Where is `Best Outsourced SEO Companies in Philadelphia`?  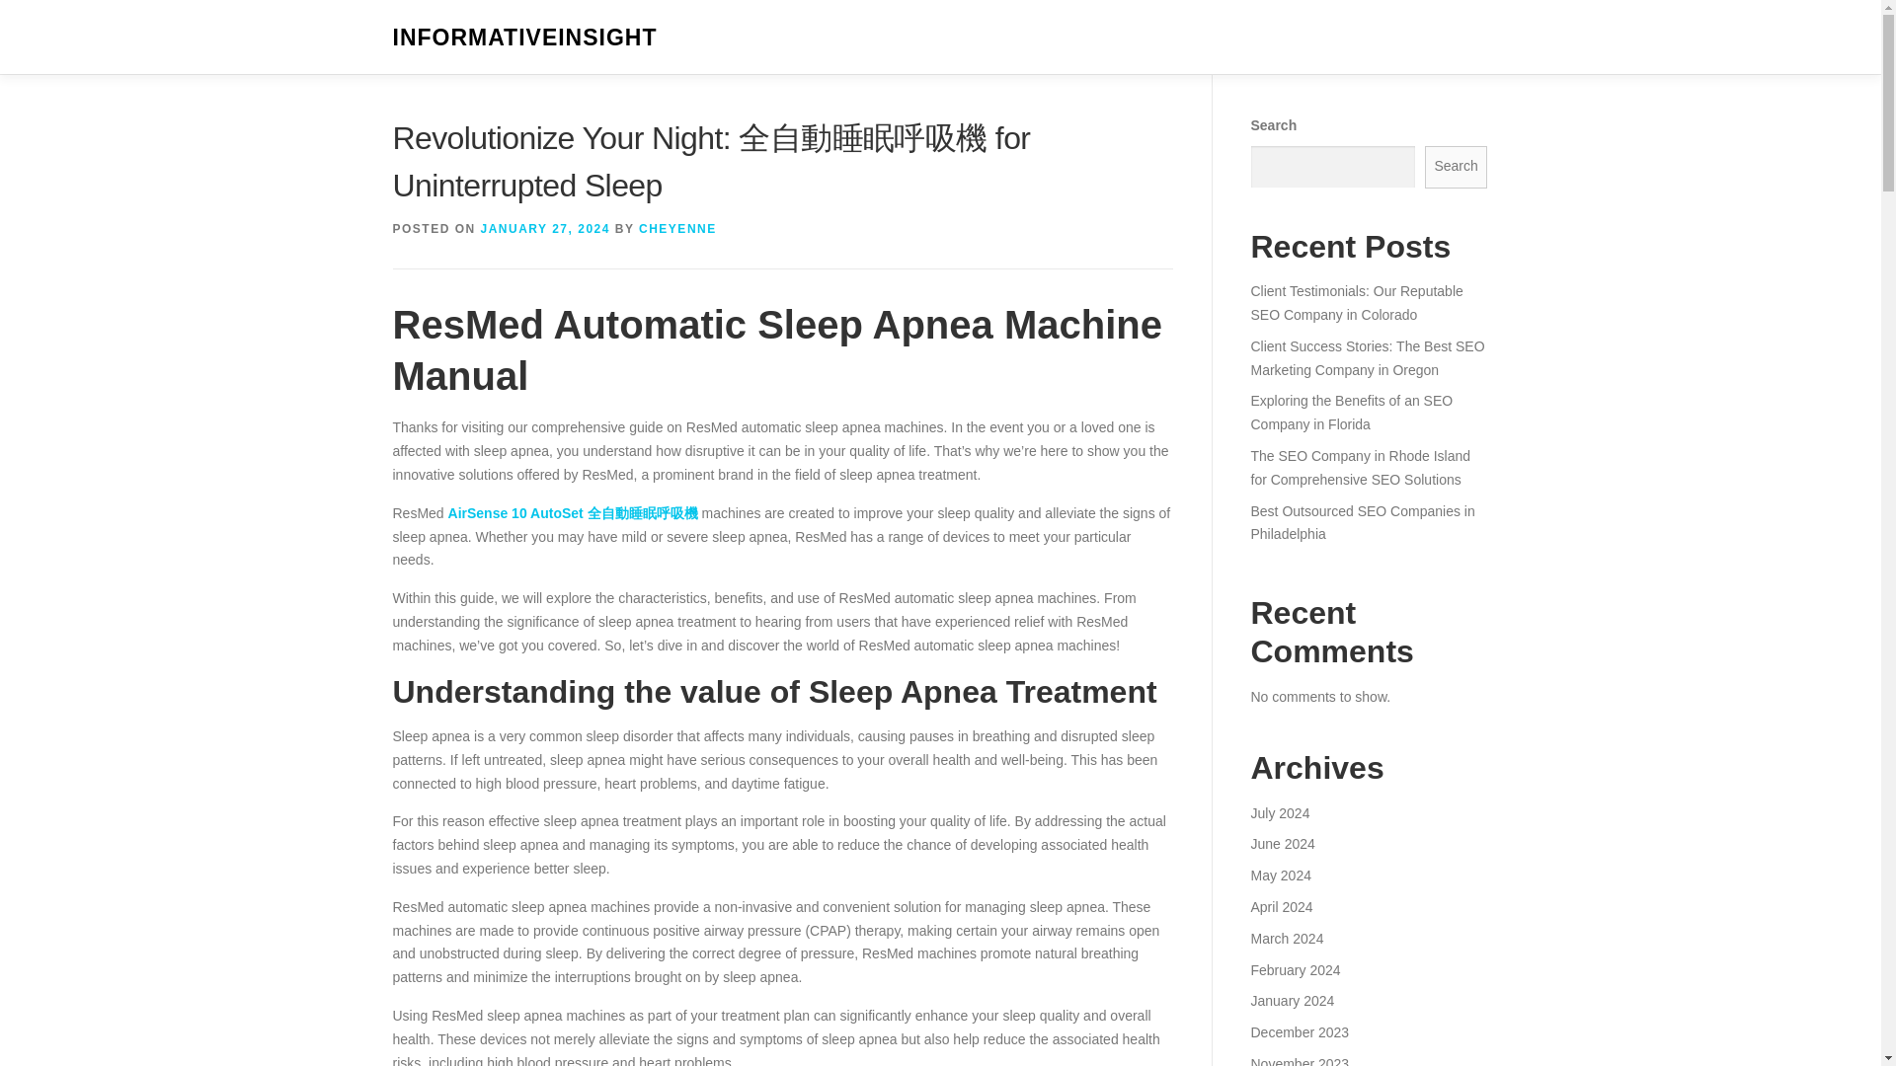
Best Outsourced SEO Companies in Philadelphia is located at coordinates (1362, 522).